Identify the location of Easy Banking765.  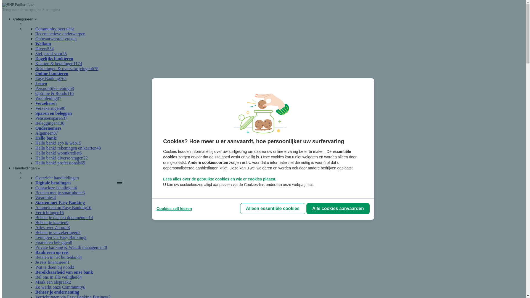
(51, 78).